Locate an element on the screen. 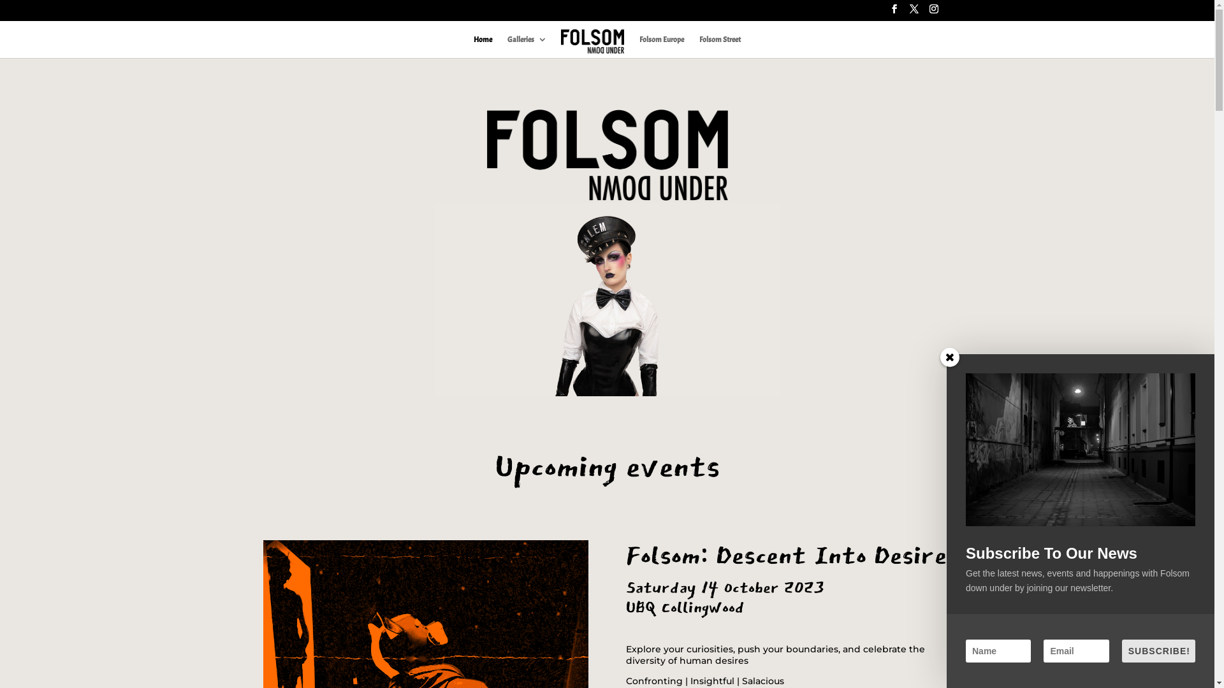 The image size is (1224, 688). Home is located at coordinates (483, 46).